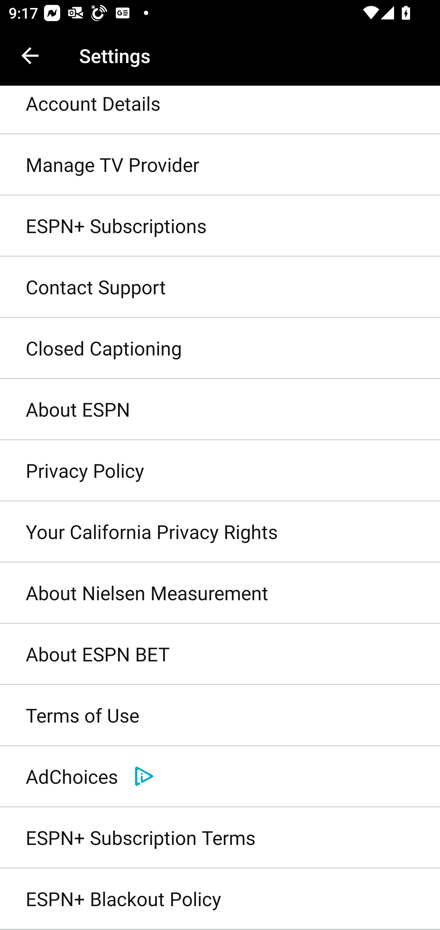 This screenshot has height=930, width=440. What do you see at coordinates (30, 56) in the screenshot?
I see `Navigate up` at bounding box center [30, 56].